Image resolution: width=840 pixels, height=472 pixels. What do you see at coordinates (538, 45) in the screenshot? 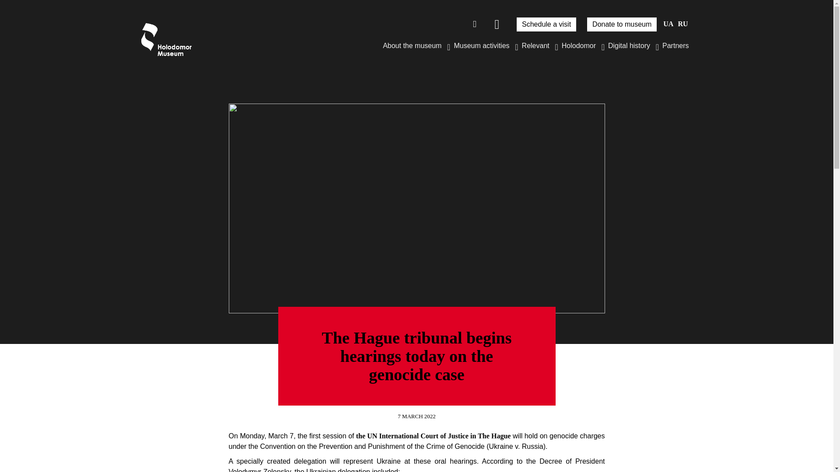
I see `Relevant` at bounding box center [538, 45].